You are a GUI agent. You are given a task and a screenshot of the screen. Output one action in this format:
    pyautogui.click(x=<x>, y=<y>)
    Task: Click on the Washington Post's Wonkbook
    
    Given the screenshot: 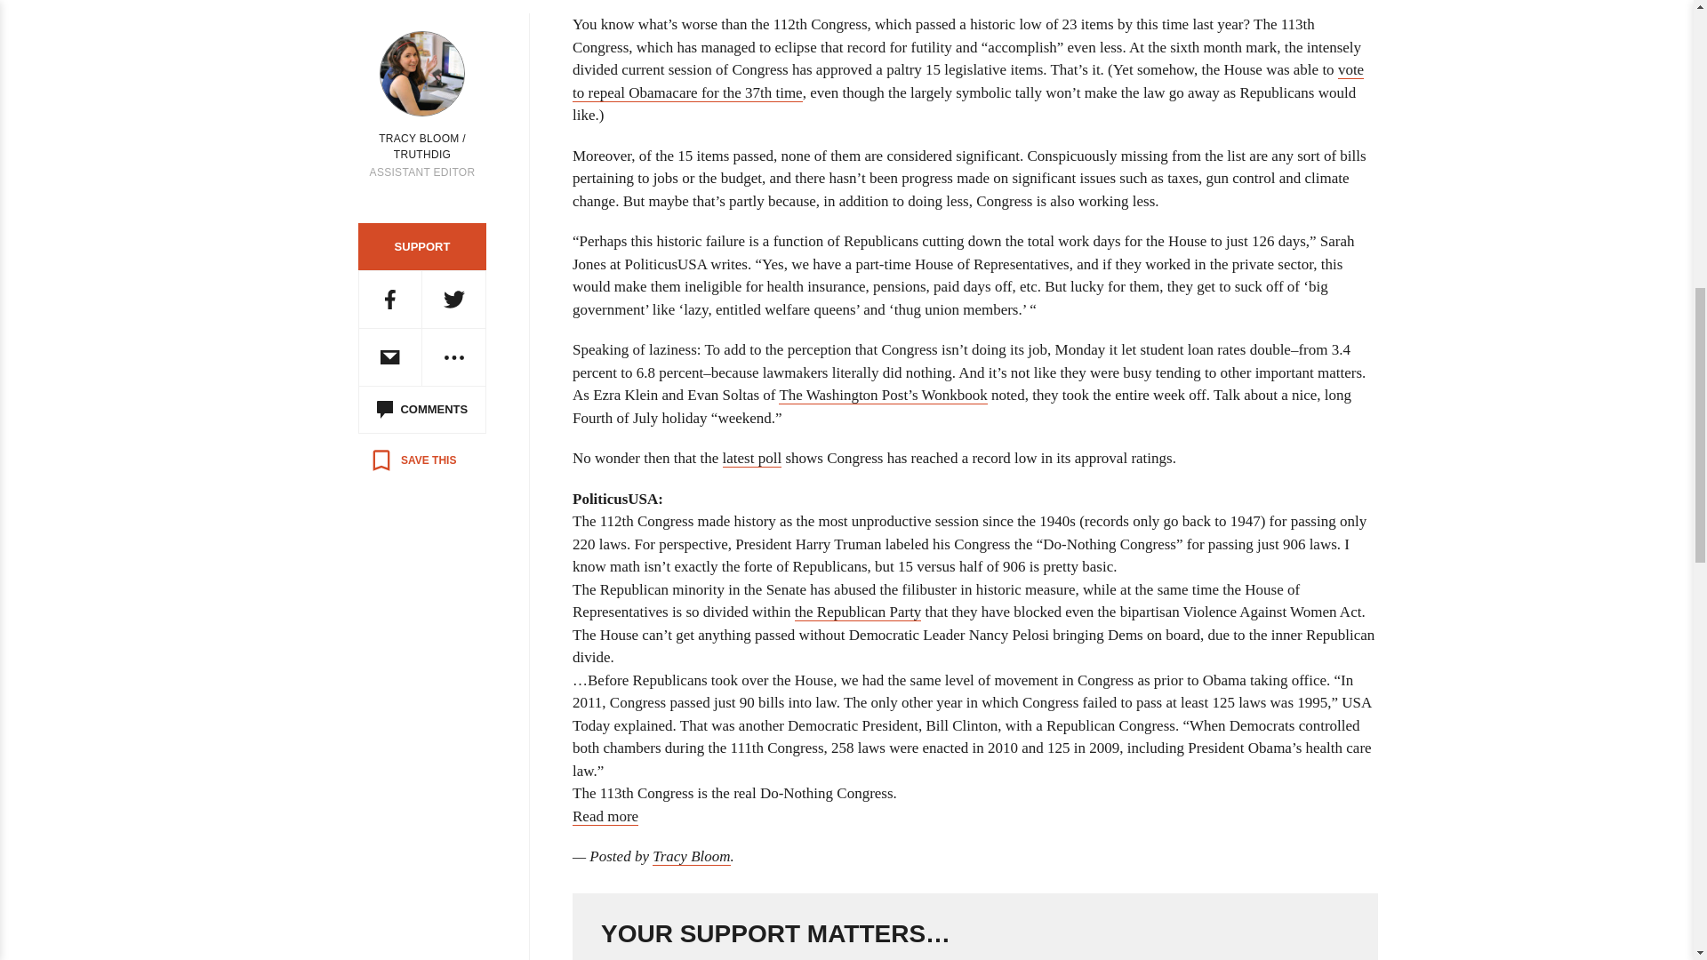 What is the action you would take?
    pyautogui.click(x=882, y=395)
    